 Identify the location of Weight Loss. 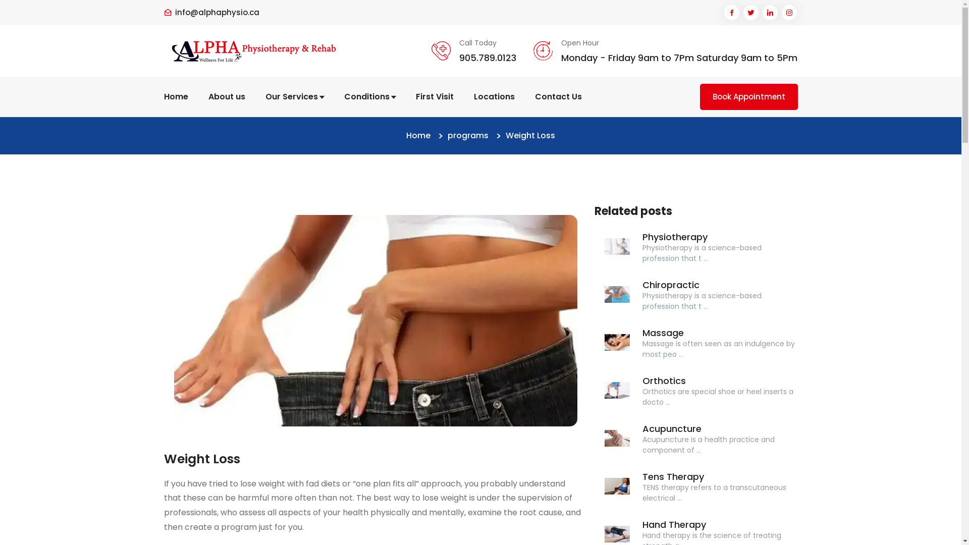
(375, 321).